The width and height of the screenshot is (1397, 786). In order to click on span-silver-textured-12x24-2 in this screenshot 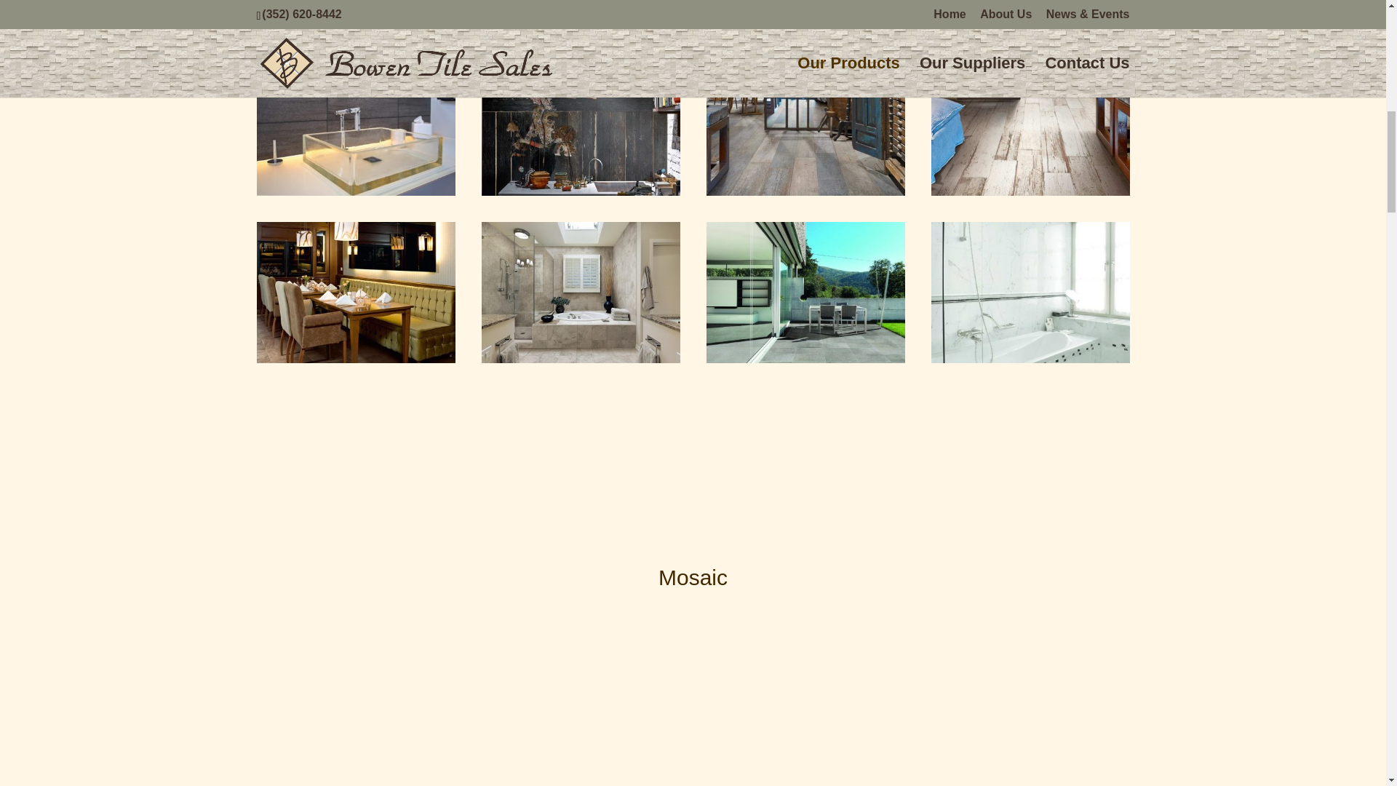, I will do `click(805, 358)`.